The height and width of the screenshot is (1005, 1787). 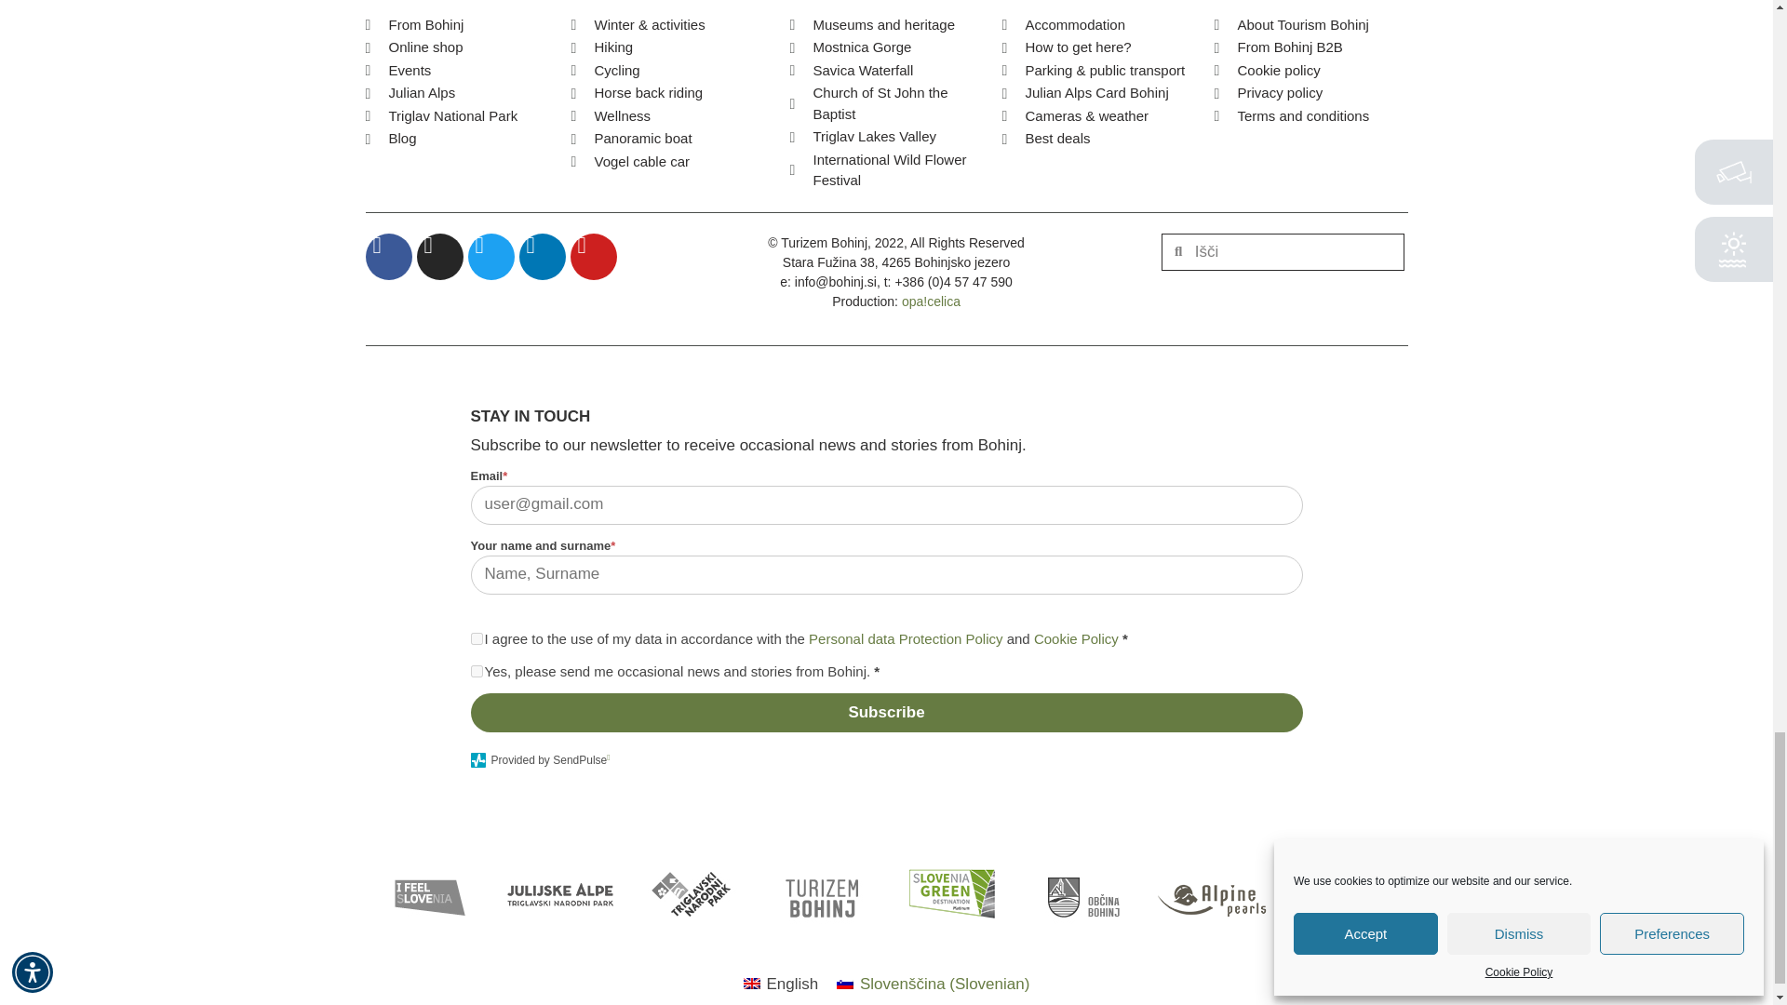 I want to click on yes, so click(x=477, y=638).